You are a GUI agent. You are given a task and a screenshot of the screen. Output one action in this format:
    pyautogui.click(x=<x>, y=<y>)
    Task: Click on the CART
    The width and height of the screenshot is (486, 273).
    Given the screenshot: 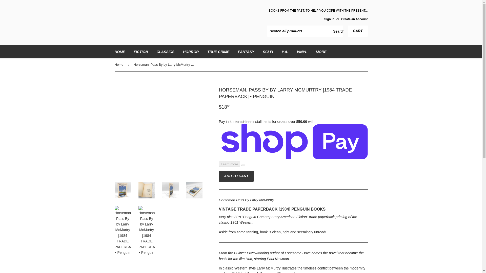 What is the action you would take?
    pyautogui.click(x=358, y=31)
    